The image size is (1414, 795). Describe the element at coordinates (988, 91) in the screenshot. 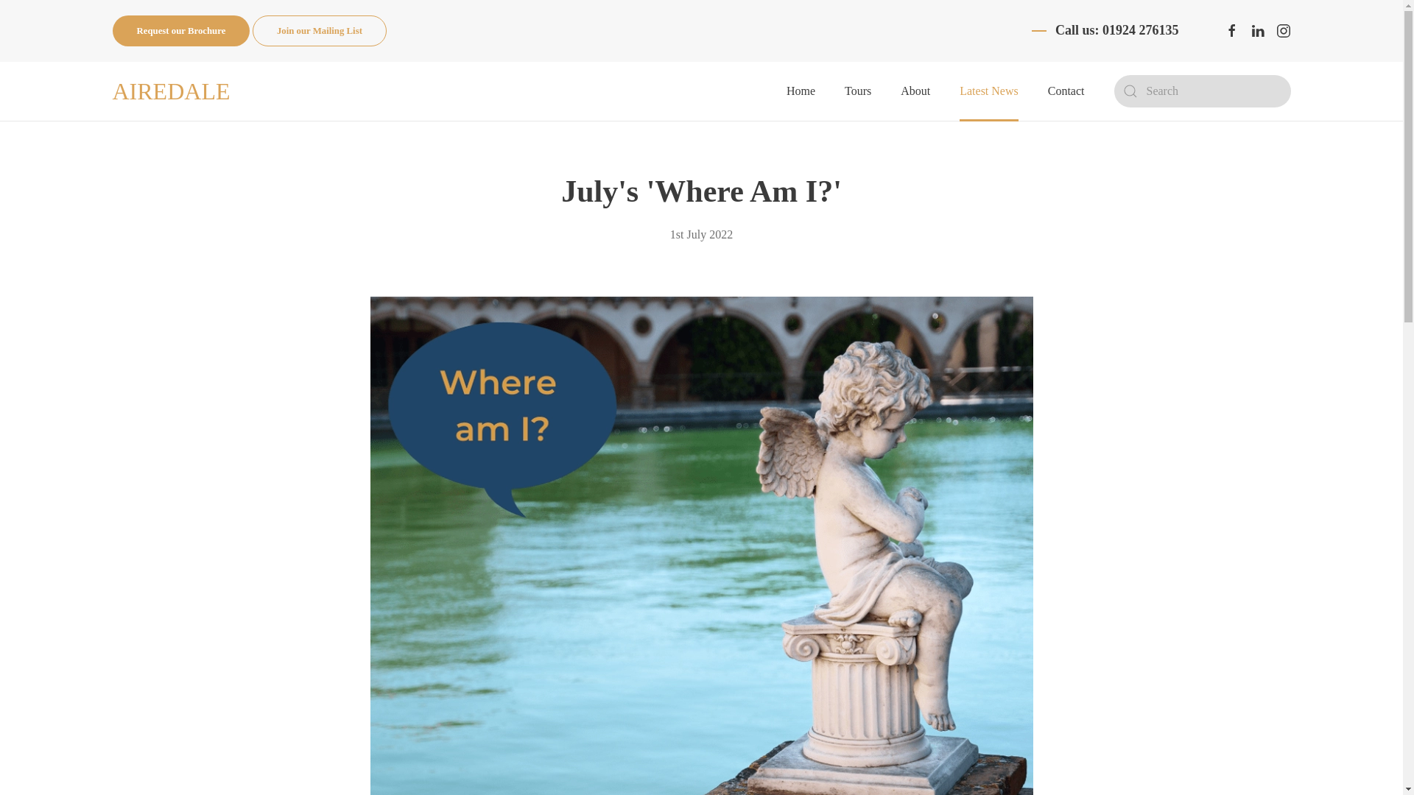

I see `Latest News` at that location.